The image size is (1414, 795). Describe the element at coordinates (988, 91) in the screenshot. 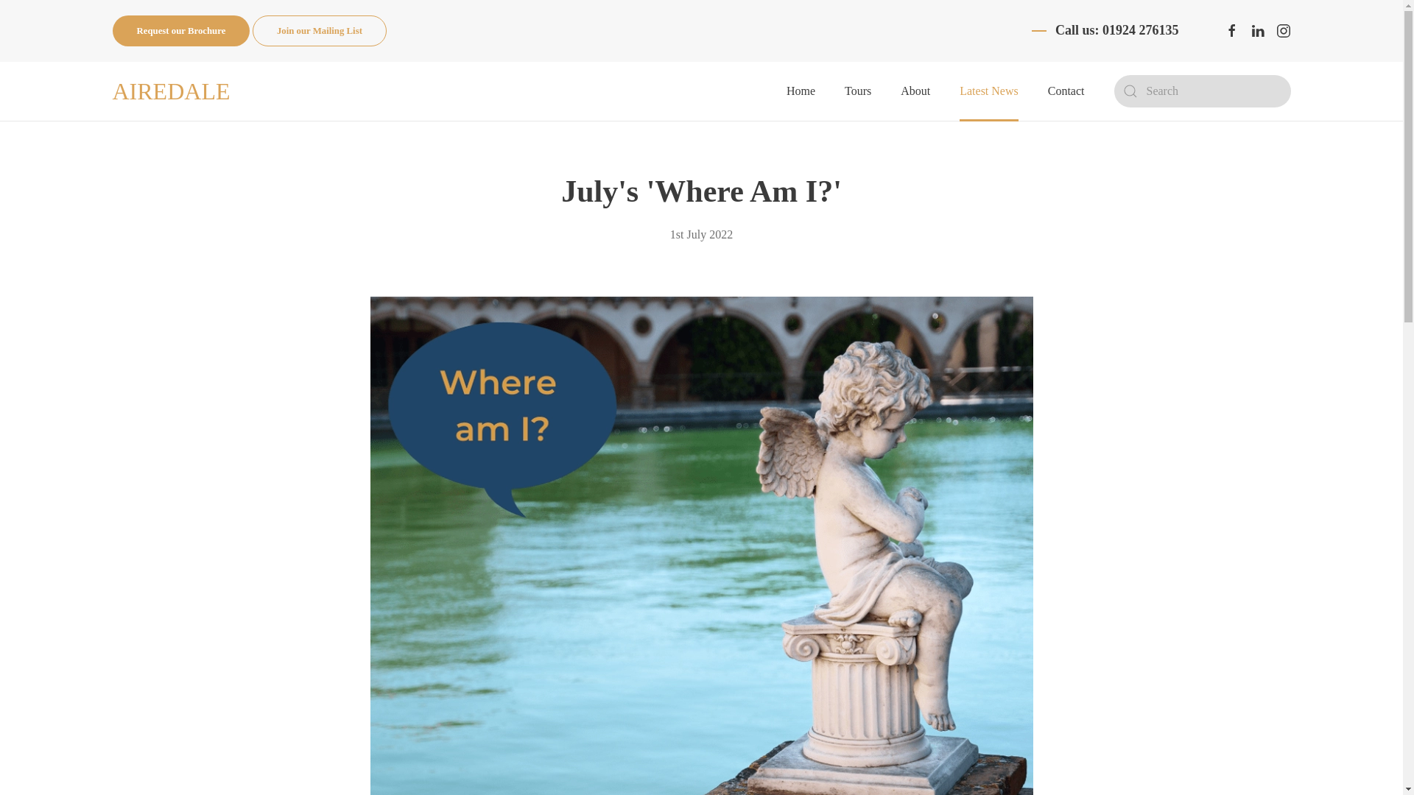

I see `Latest News` at that location.